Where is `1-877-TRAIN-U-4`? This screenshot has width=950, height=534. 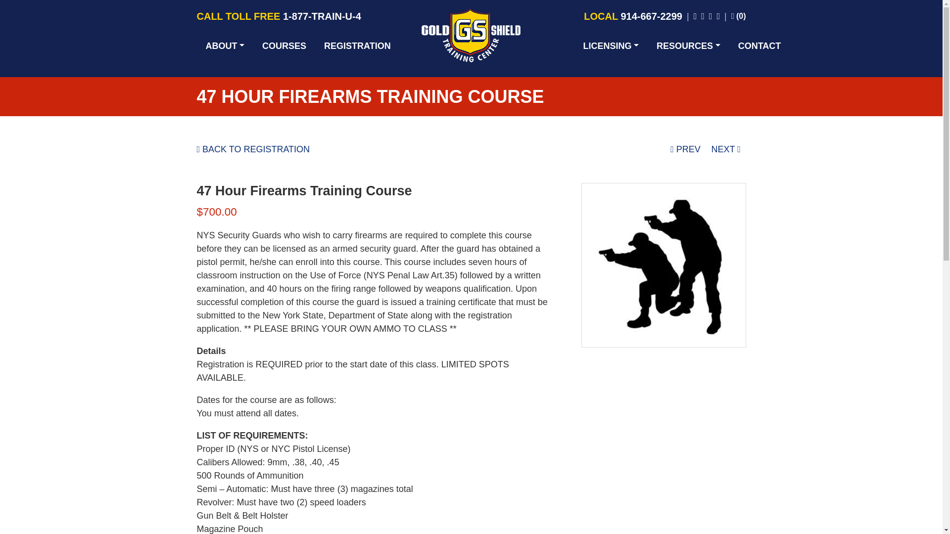
1-877-TRAIN-U-4 is located at coordinates (322, 16).